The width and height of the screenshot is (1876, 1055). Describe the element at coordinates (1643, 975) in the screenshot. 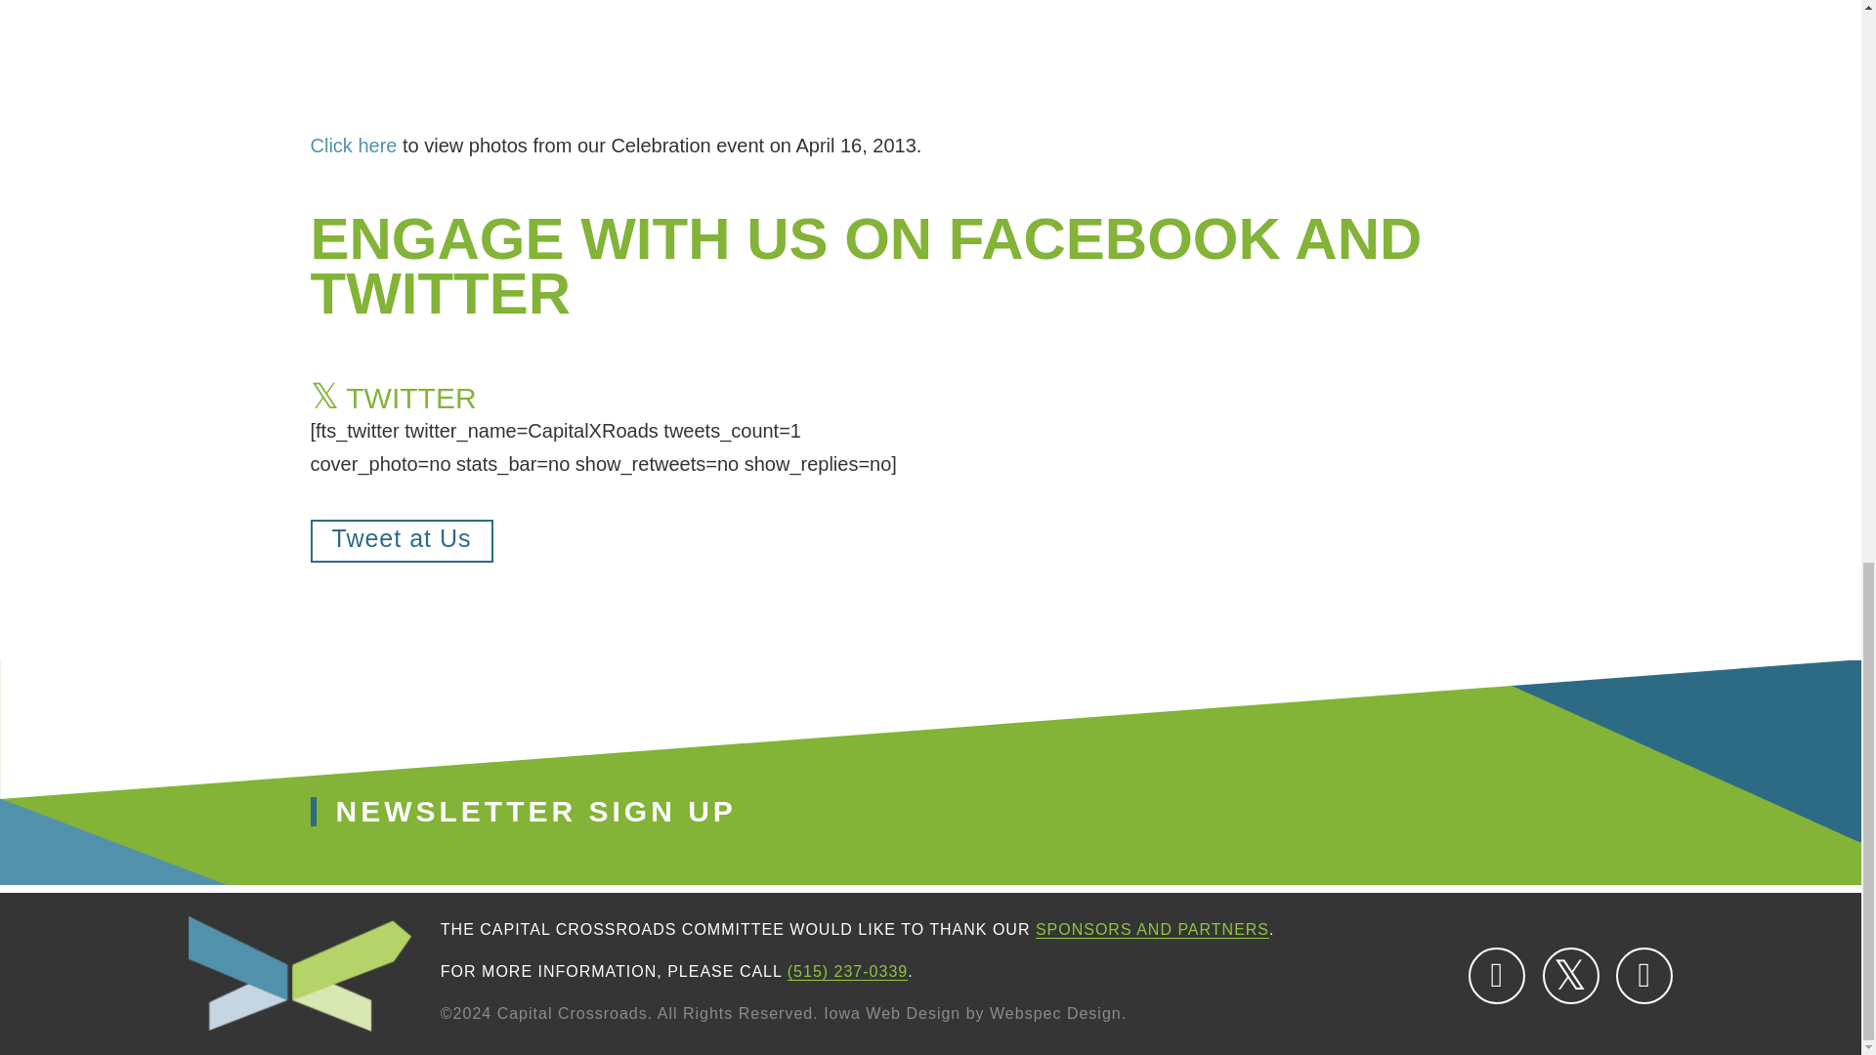

I see `INSTAGRAM` at that location.